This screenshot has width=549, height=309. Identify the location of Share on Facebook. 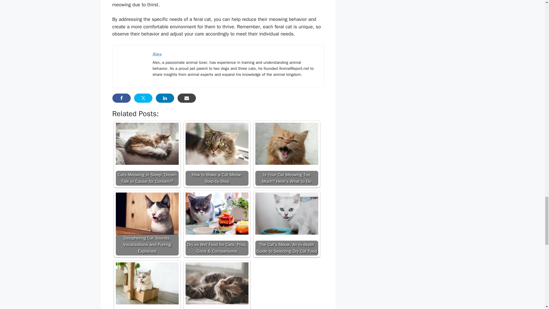
(121, 98).